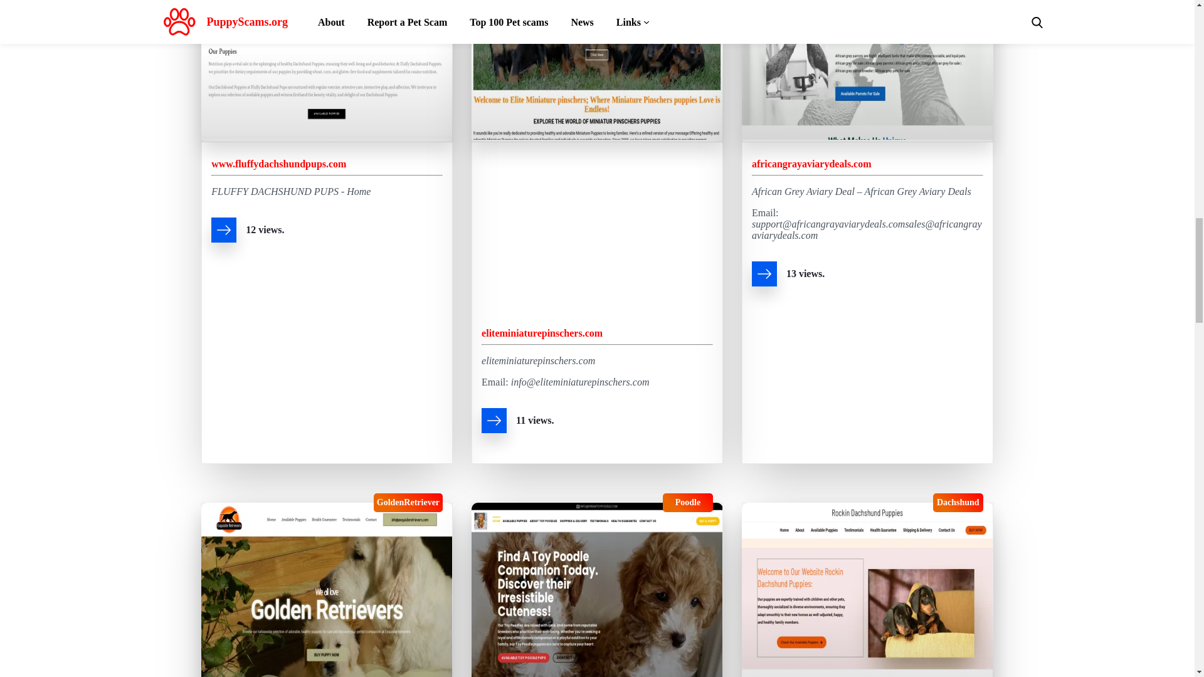 This screenshot has width=1204, height=677. I want to click on 13 views., so click(867, 276).